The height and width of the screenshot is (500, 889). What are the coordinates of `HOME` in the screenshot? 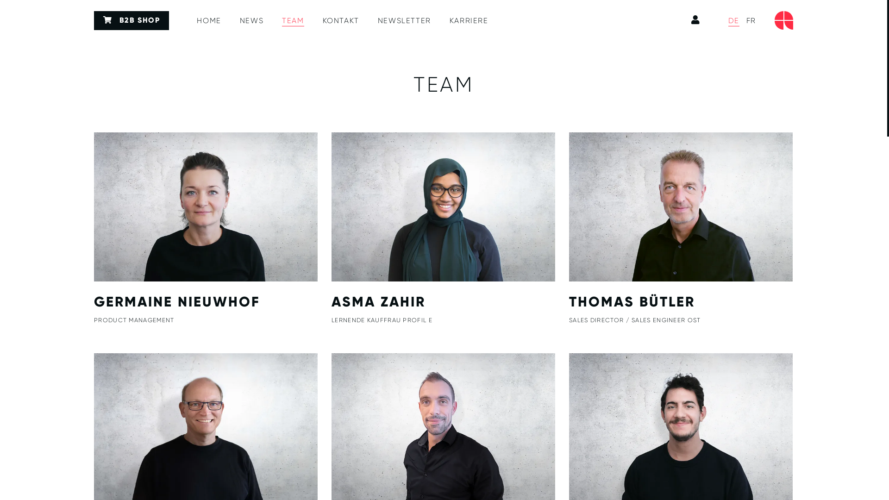 It's located at (209, 21).